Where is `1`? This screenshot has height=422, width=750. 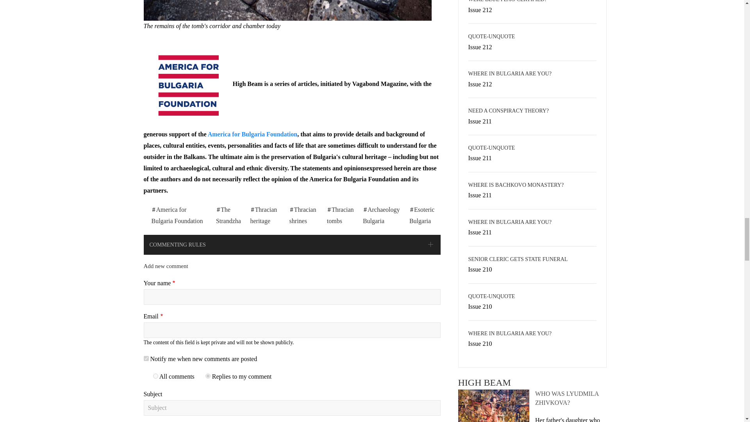
1 is located at coordinates (146, 359).